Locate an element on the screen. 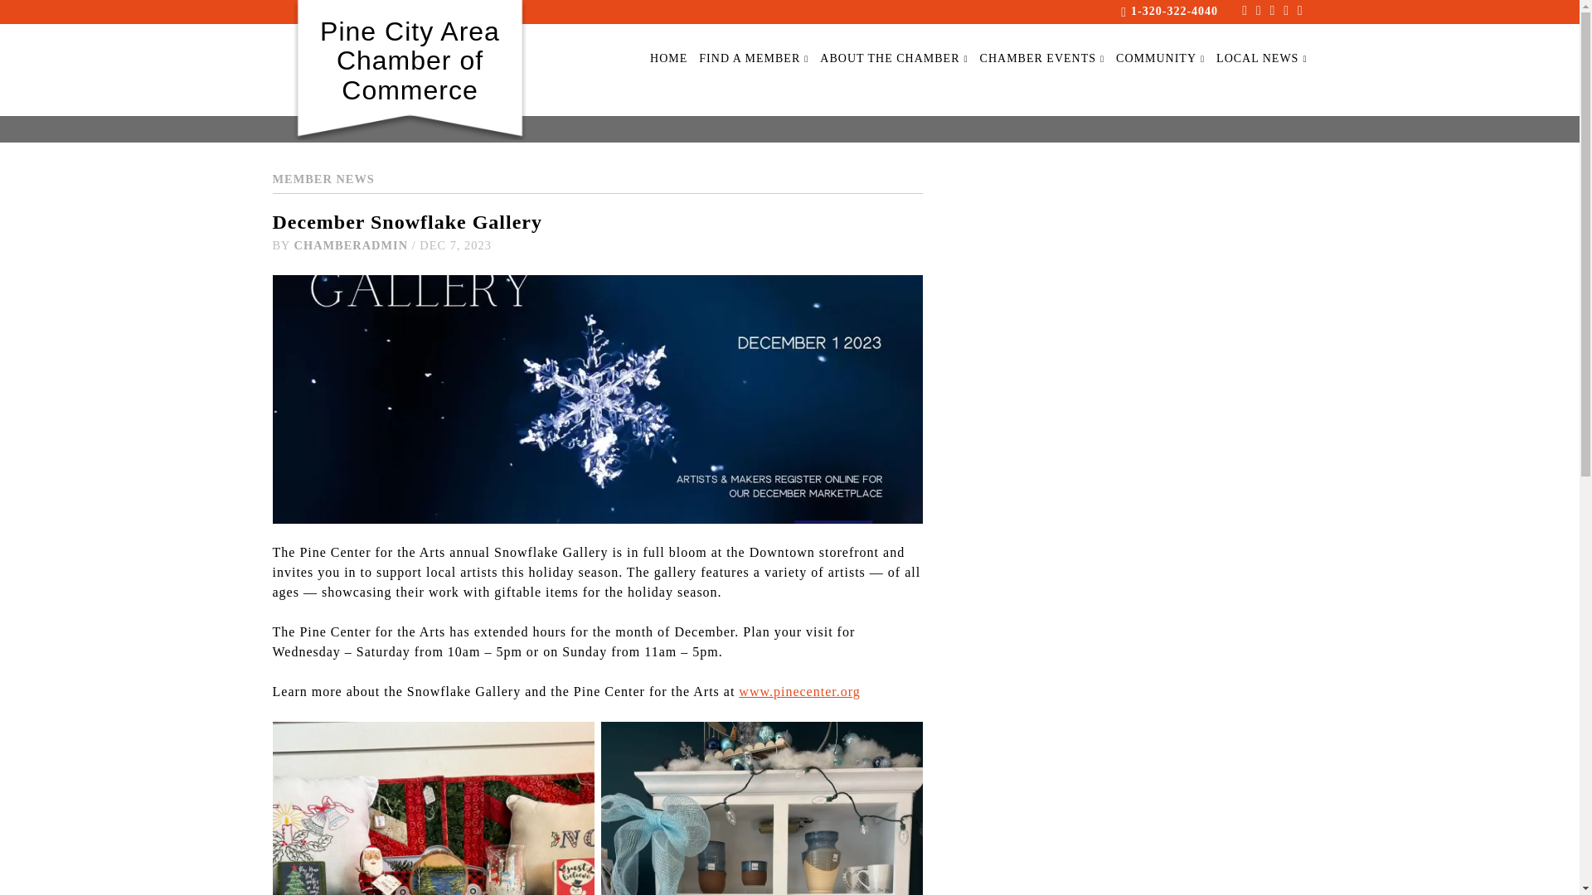 The width and height of the screenshot is (1592, 895). Pine City Area Chamber of Commerce is located at coordinates (409, 61).